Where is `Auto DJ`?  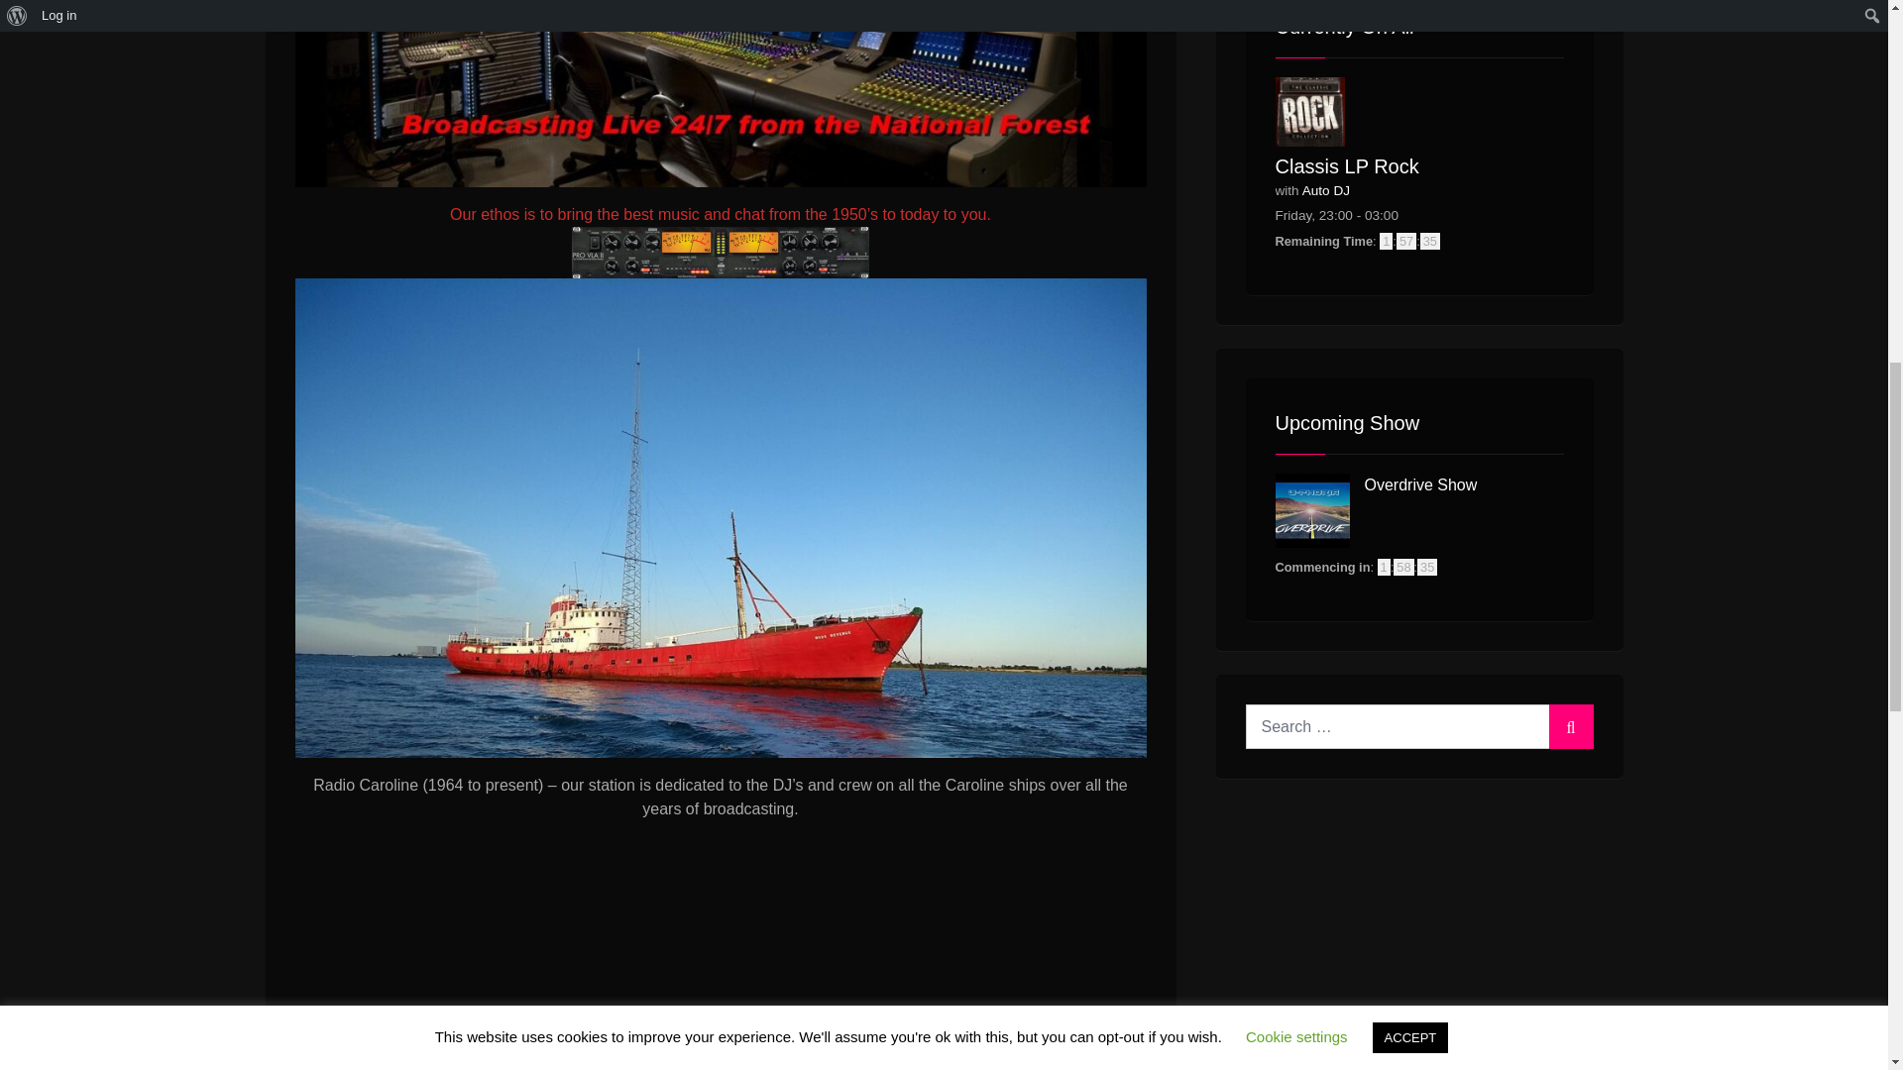
Auto DJ is located at coordinates (1325, 190).